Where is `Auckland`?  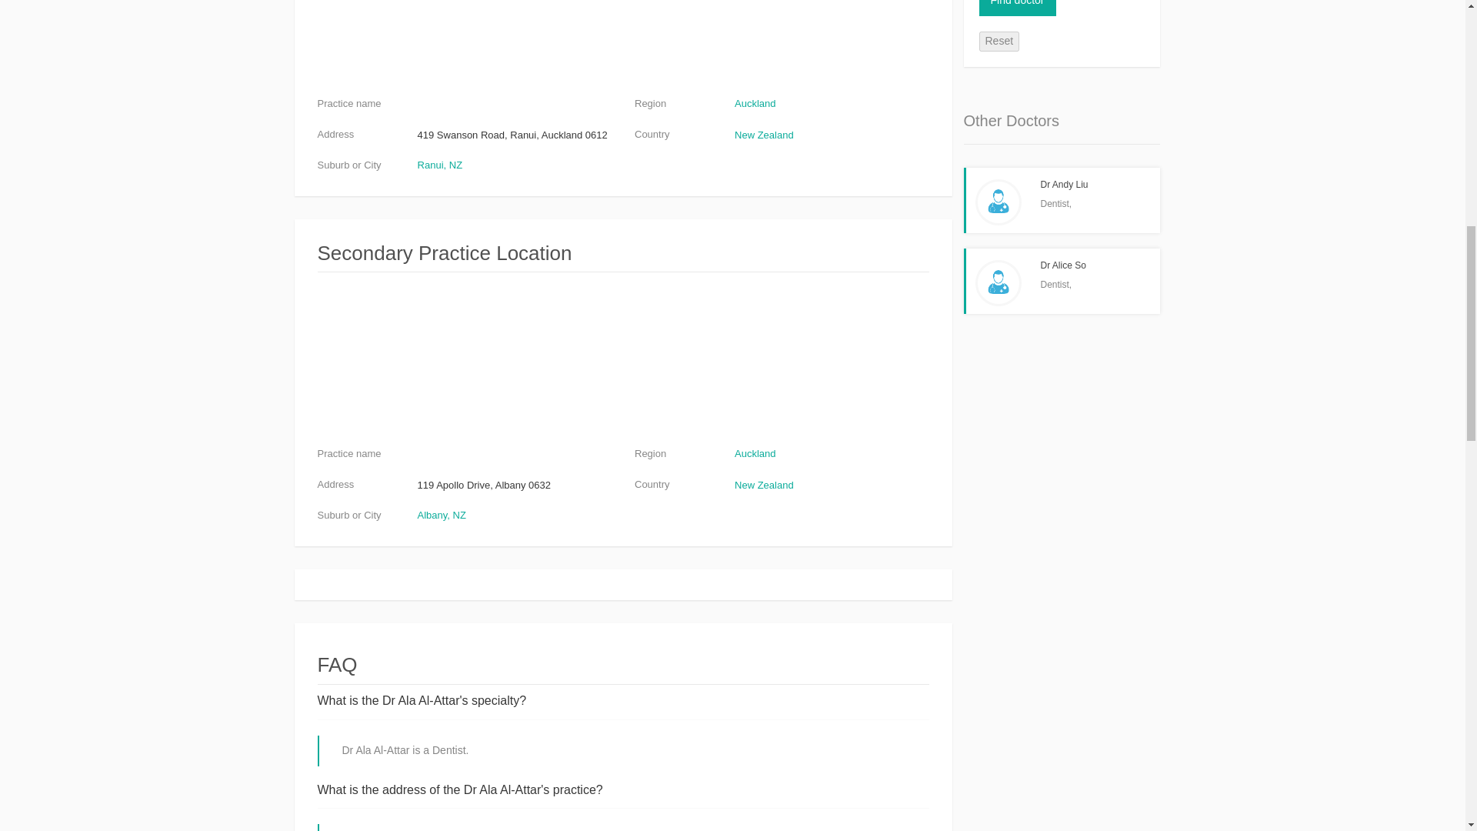 Auckland is located at coordinates (755, 454).